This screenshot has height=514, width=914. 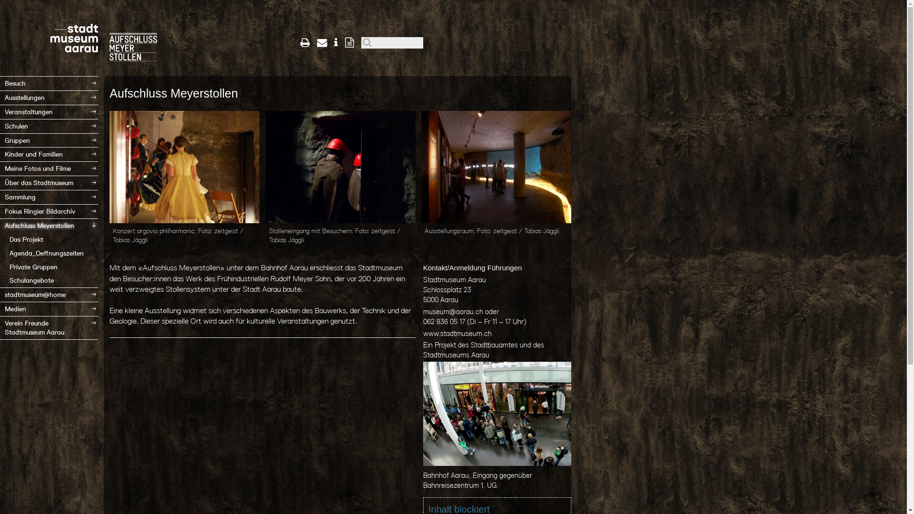 What do you see at coordinates (49, 281) in the screenshot?
I see `Schulangebote` at bounding box center [49, 281].